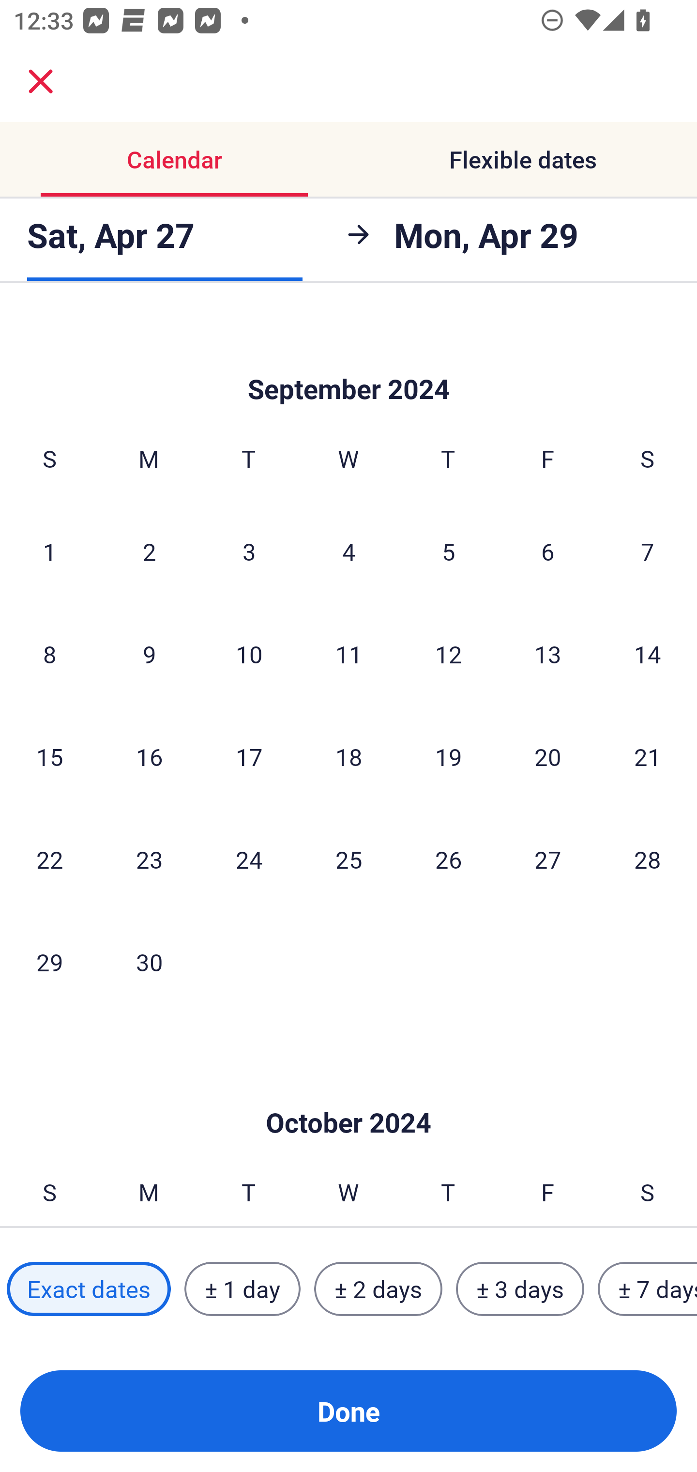 This screenshot has width=697, height=1472. What do you see at coordinates (89, 1288) in the screenshot?
I see `Exact dates` at bounding box center [89, 1288].